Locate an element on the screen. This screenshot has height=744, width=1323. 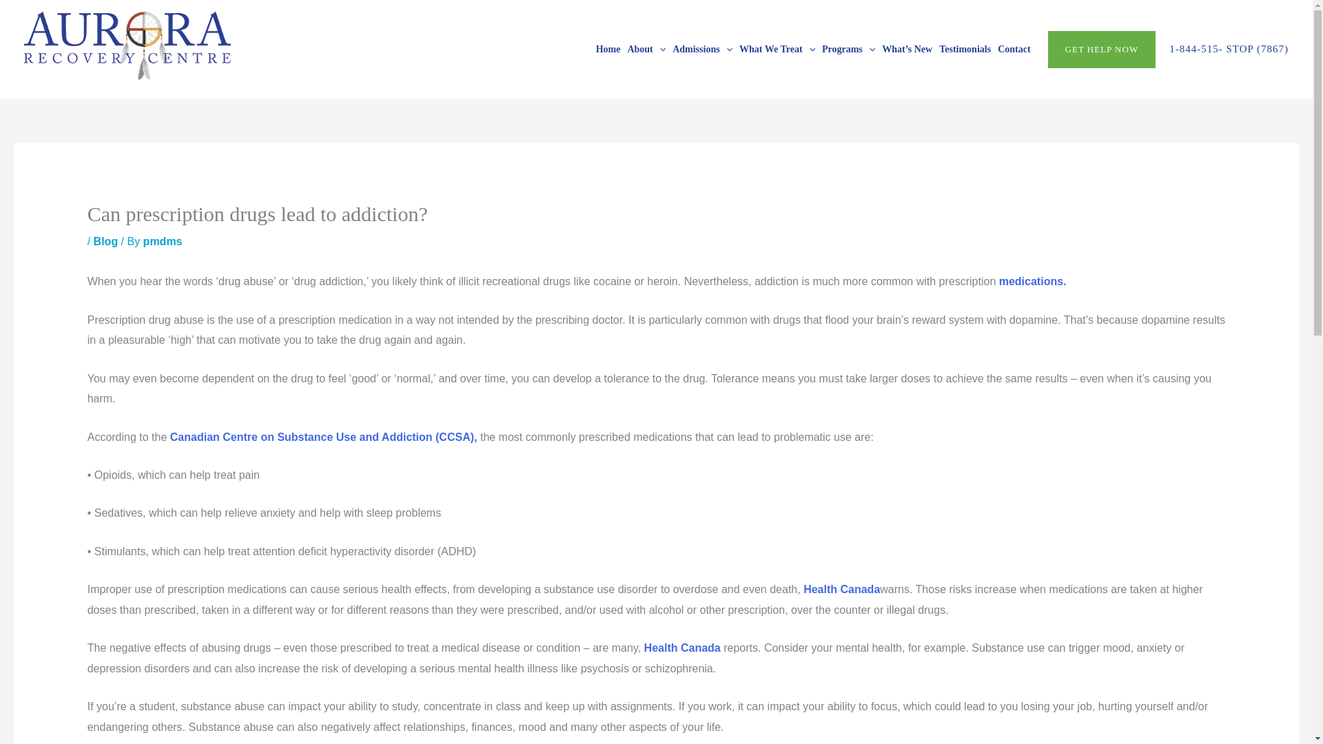
Contact is located at coordinates (1014, 49).